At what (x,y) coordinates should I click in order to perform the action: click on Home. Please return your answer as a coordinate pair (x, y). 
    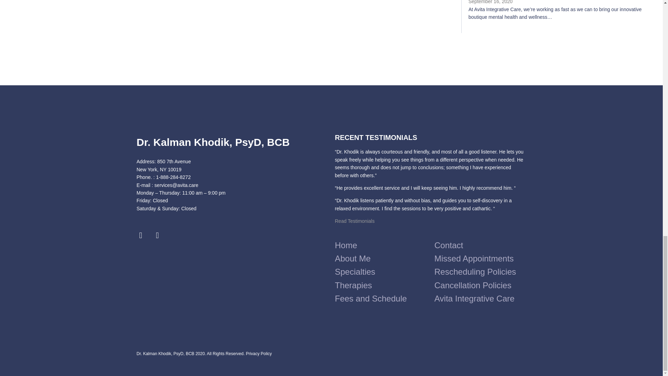
    Looking at the image, I should click on (384, 245).